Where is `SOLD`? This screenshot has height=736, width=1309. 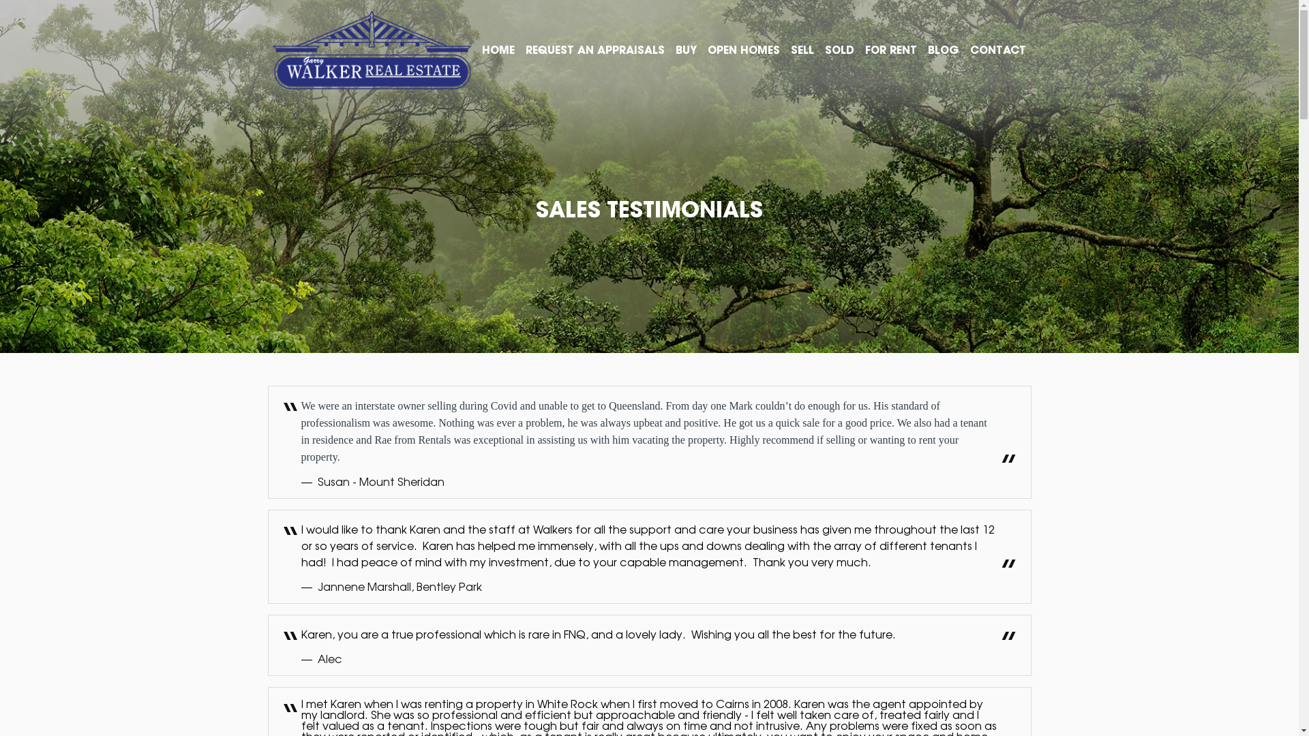 SOLD is located at coordinates (840, 50).